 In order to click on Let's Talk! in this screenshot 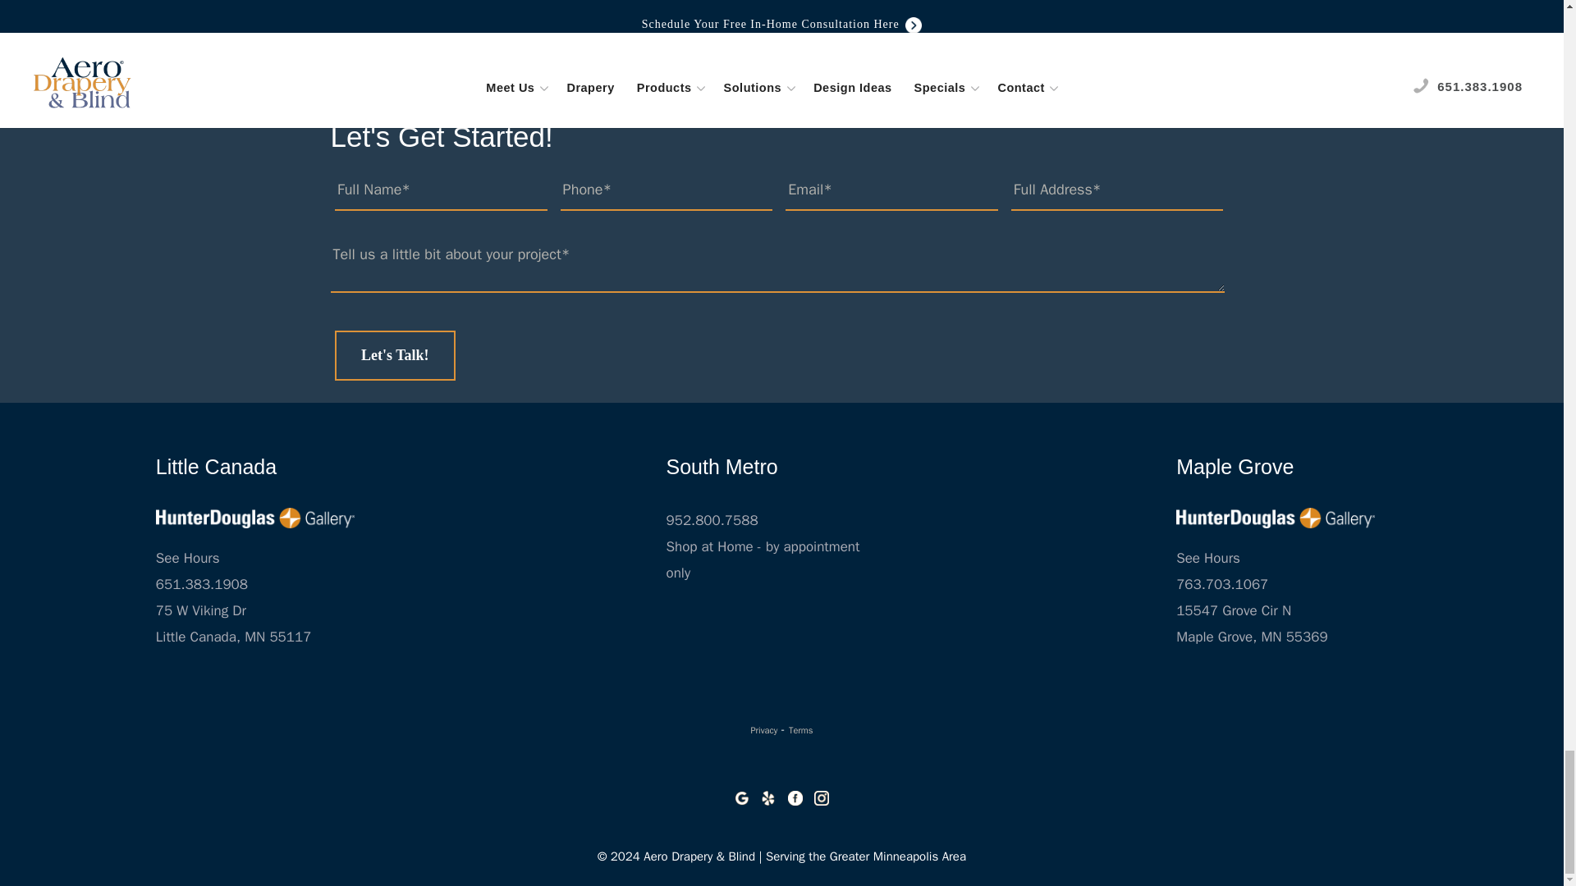, I will do `click(394, 355)`.